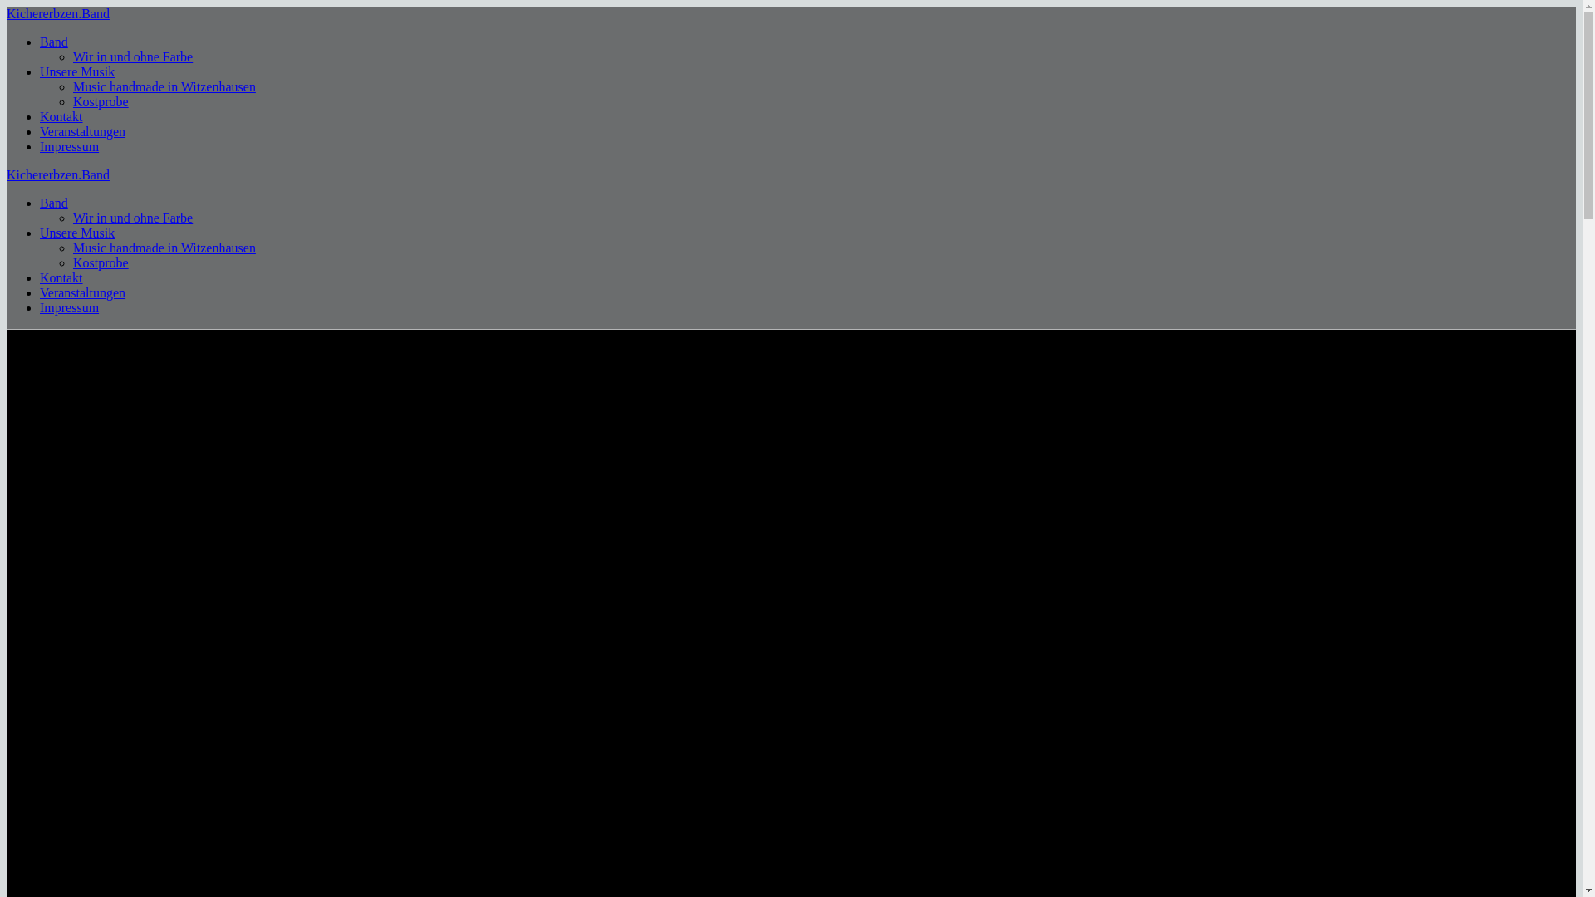 This screenshot has height=897, width=1595. I want to click on Kostprobe, so click(101, 262).